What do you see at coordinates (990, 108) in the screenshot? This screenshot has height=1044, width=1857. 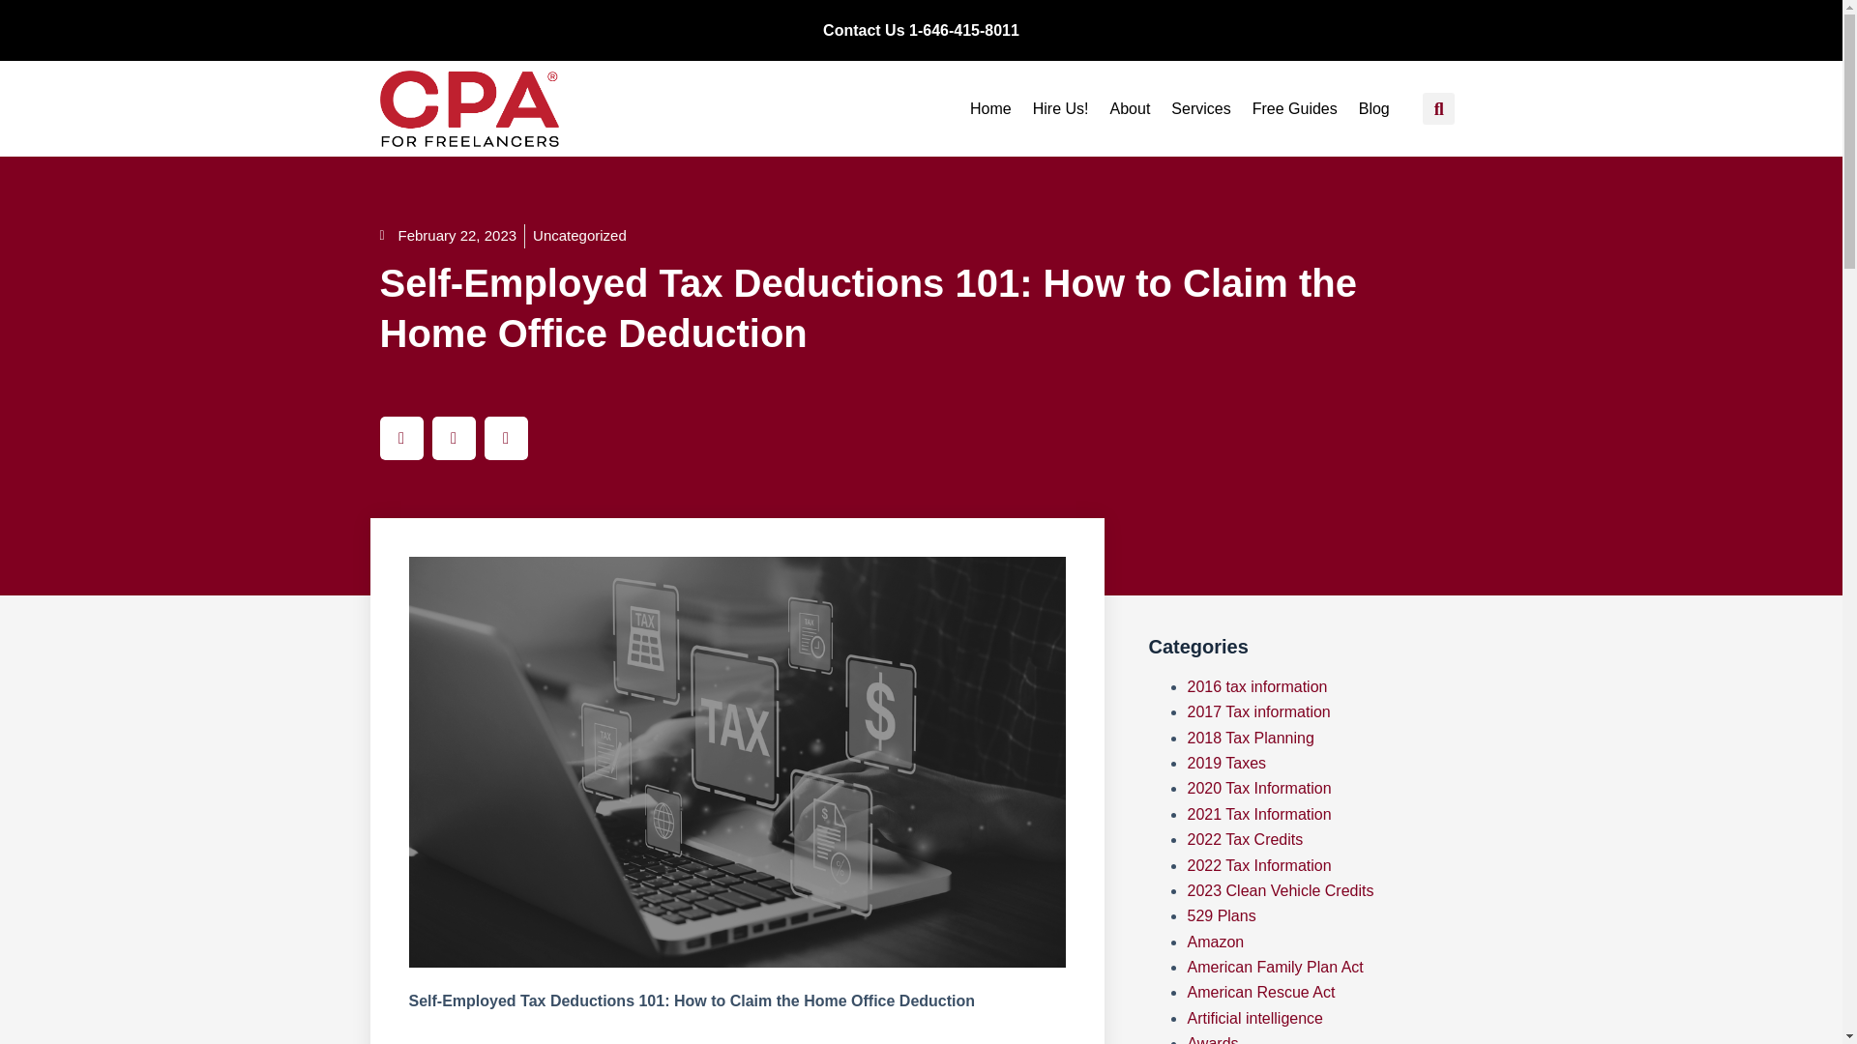 I see `Home` at bounding box center [990, 108].